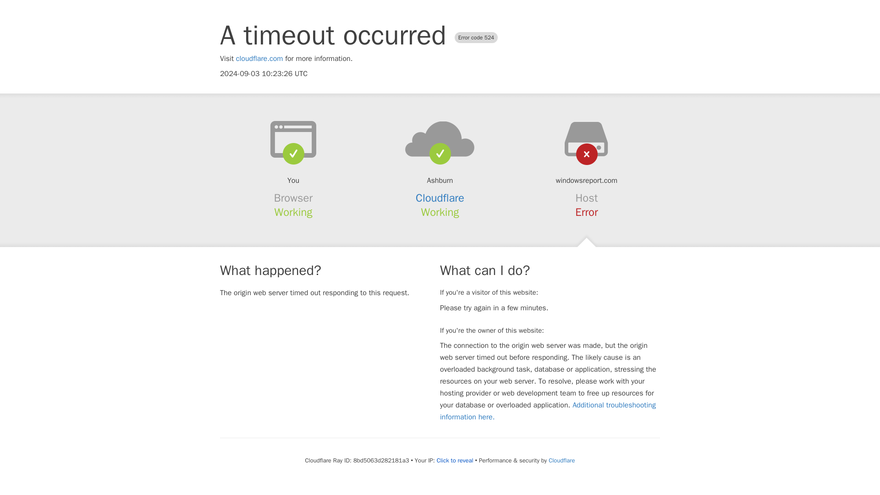  Describe the element at coordinates (561, 460) in the screenshot. I see `Cloudflare` at that location.